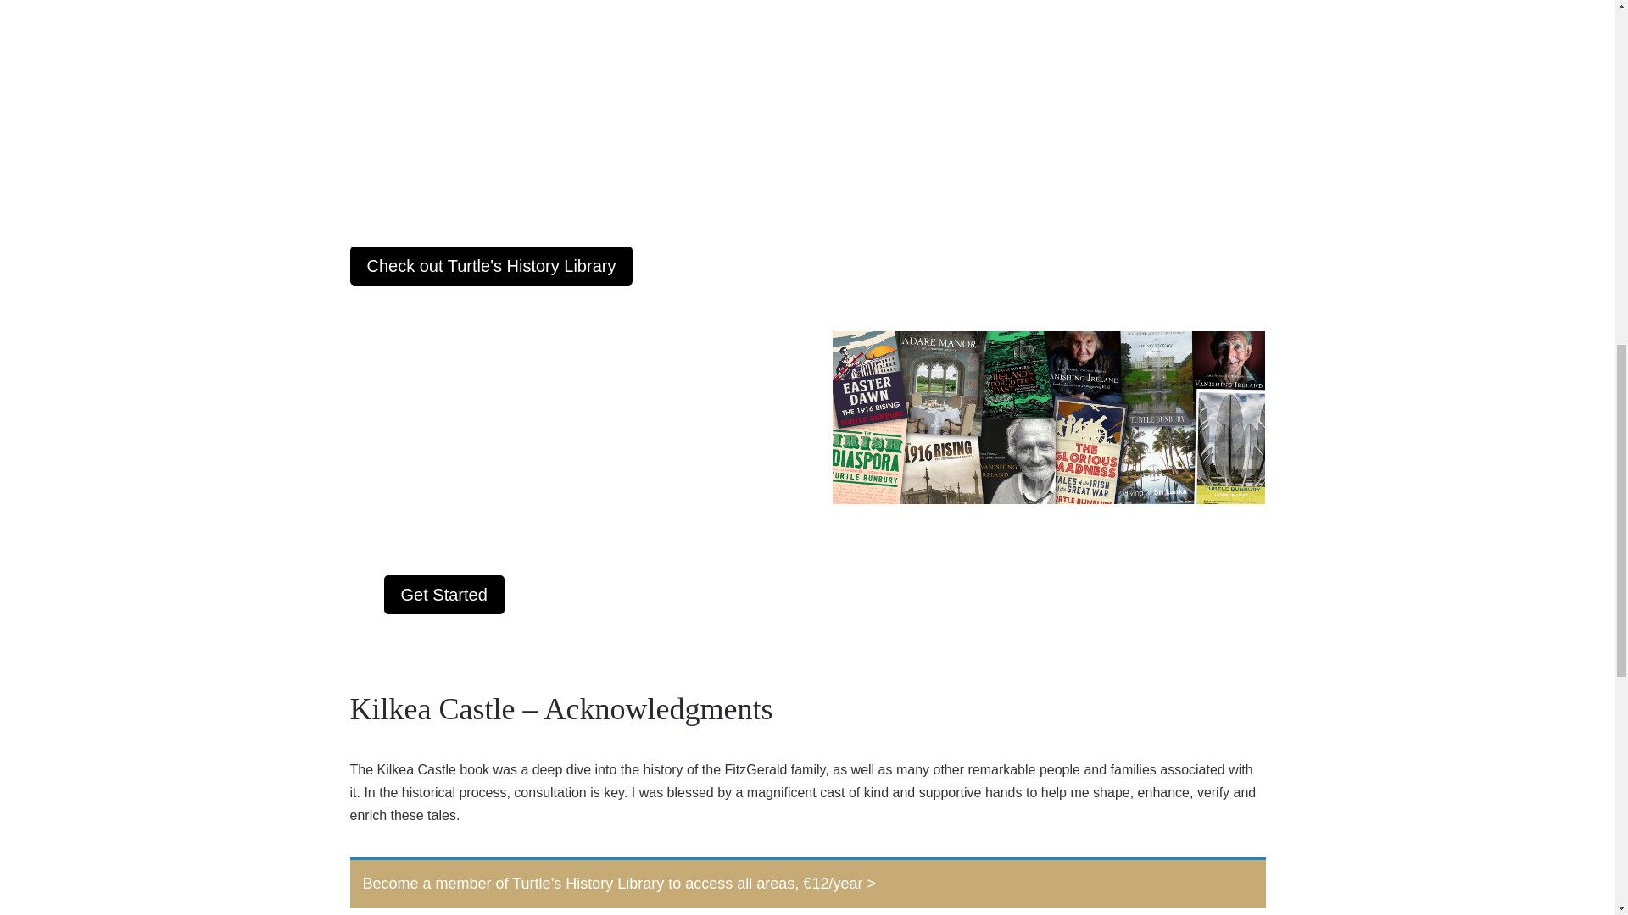  What do you see at coordinates (1235, 22) in the screenshot?
I see `CONTACT` at bounding box center [1235, 22].